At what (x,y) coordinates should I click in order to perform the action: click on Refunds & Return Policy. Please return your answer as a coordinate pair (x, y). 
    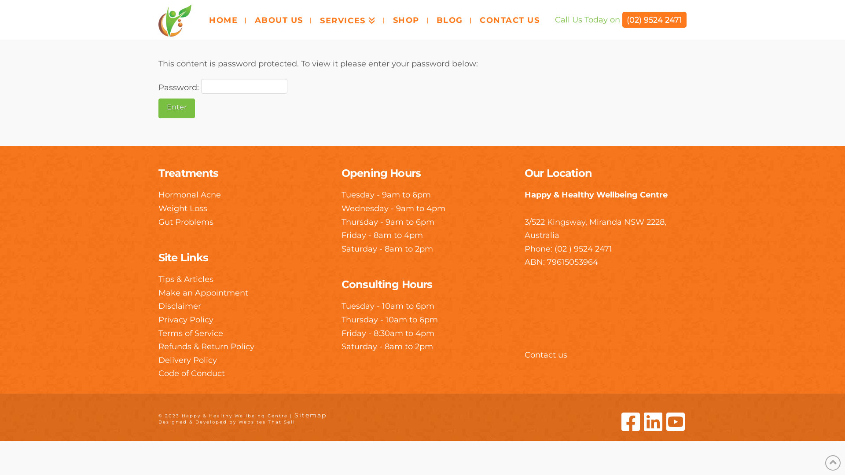
    Looking at the image, I should click on (206, 347).